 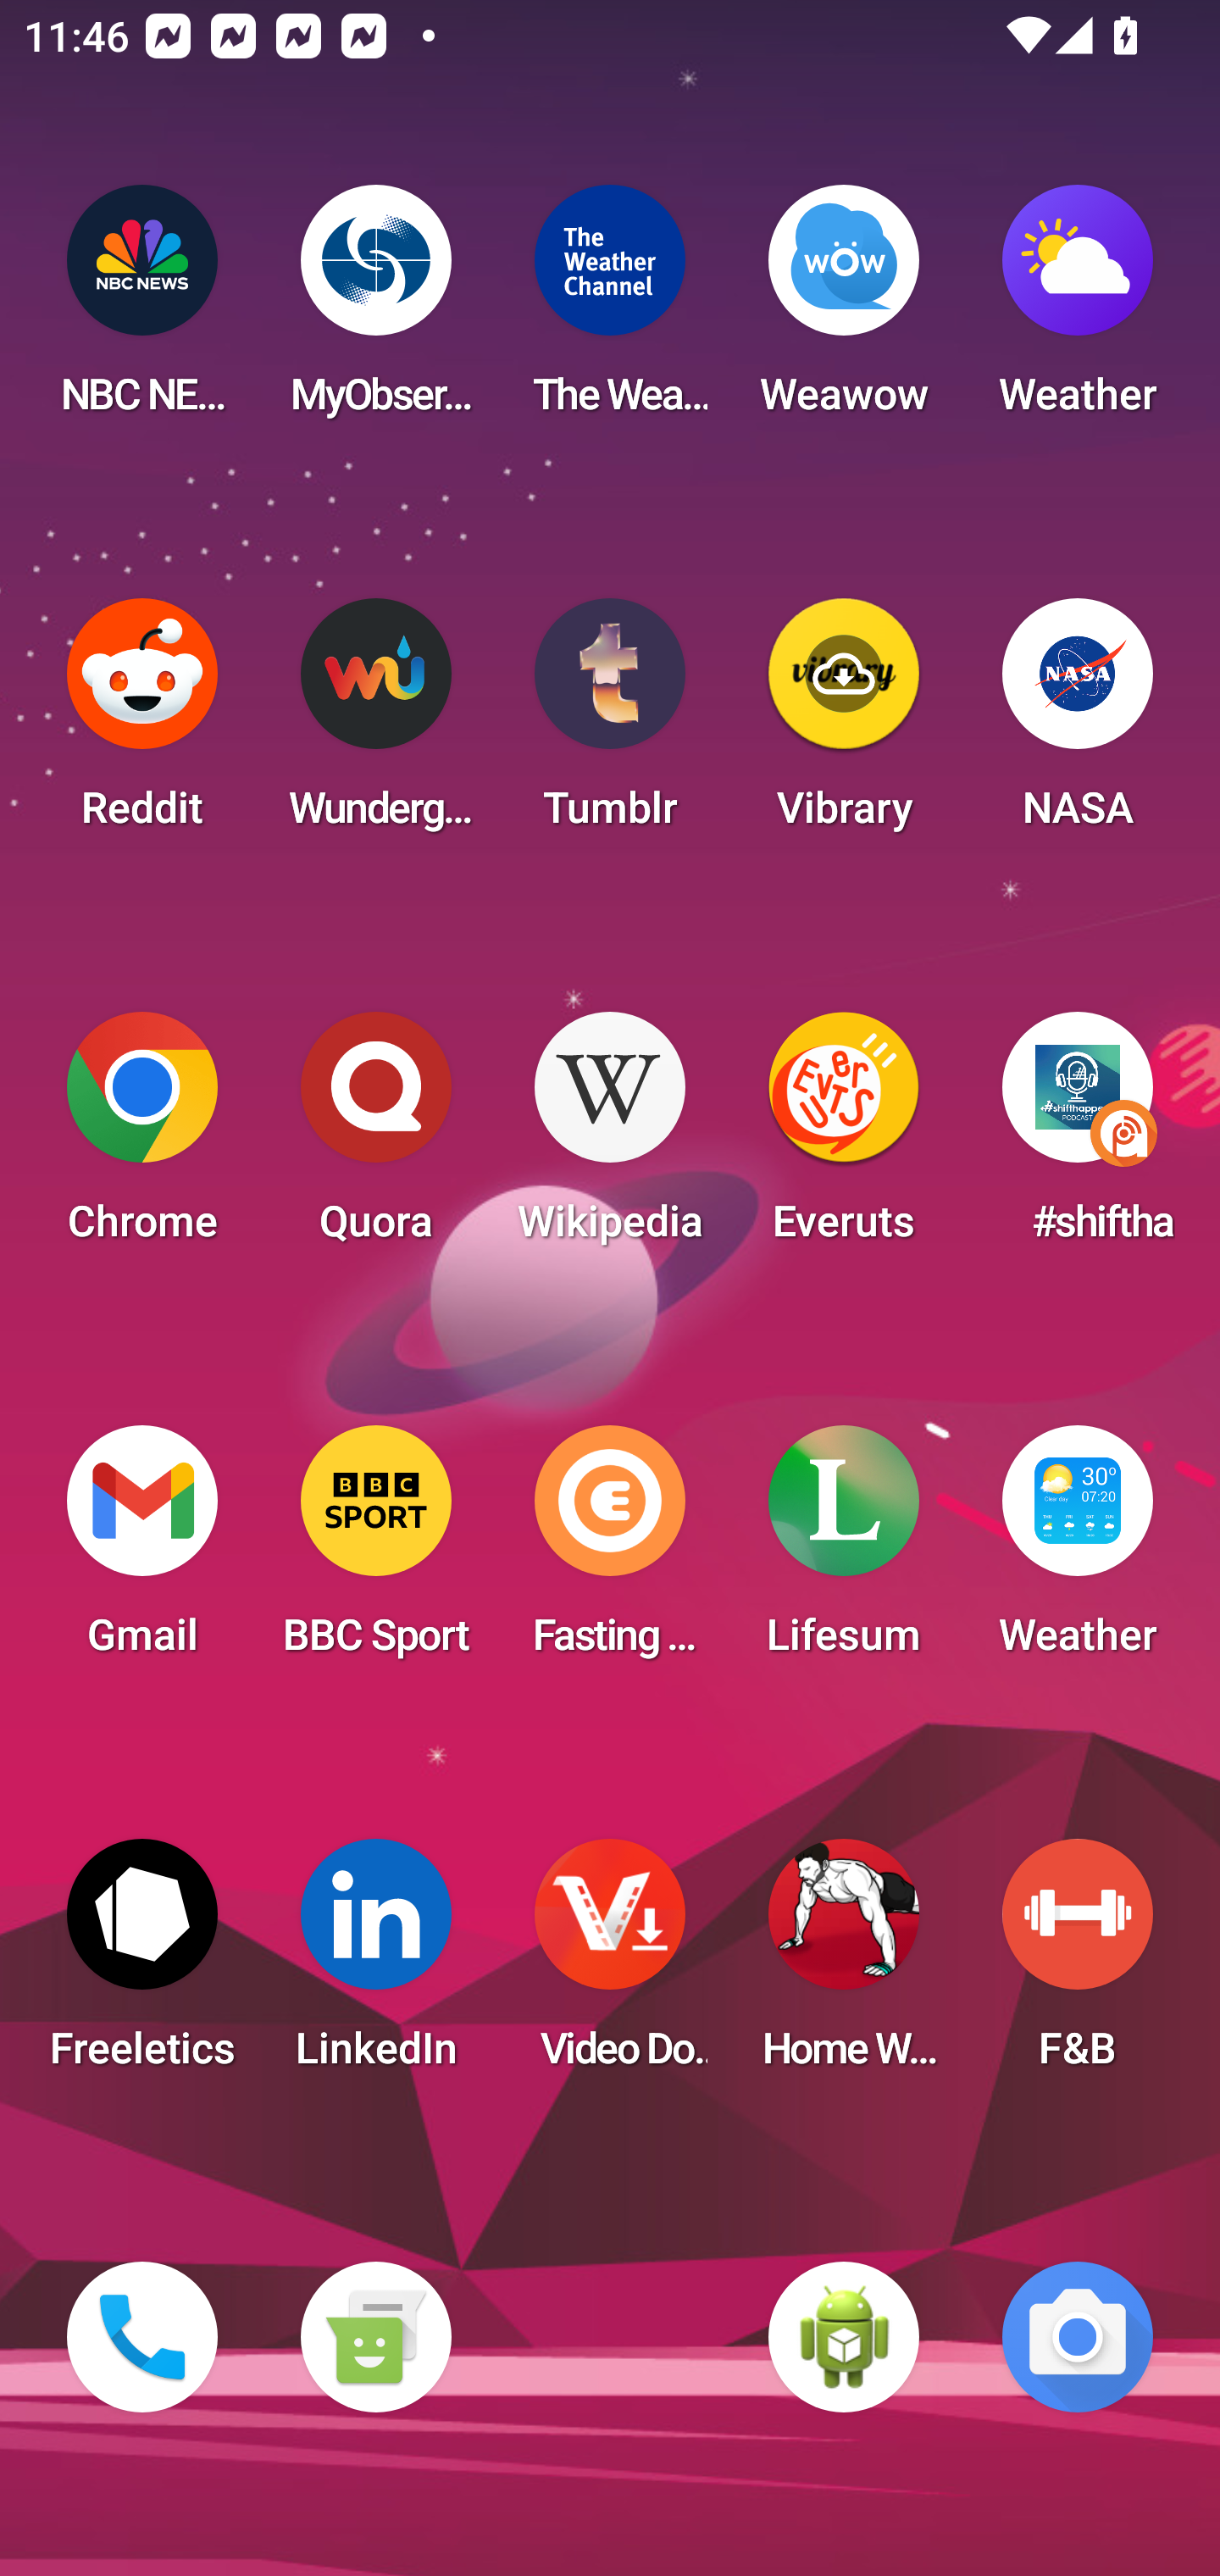 What do you see at coordinates (844, 1964) in the screenshot?
I see `Home Workout` at bounding box center [844, 1964].